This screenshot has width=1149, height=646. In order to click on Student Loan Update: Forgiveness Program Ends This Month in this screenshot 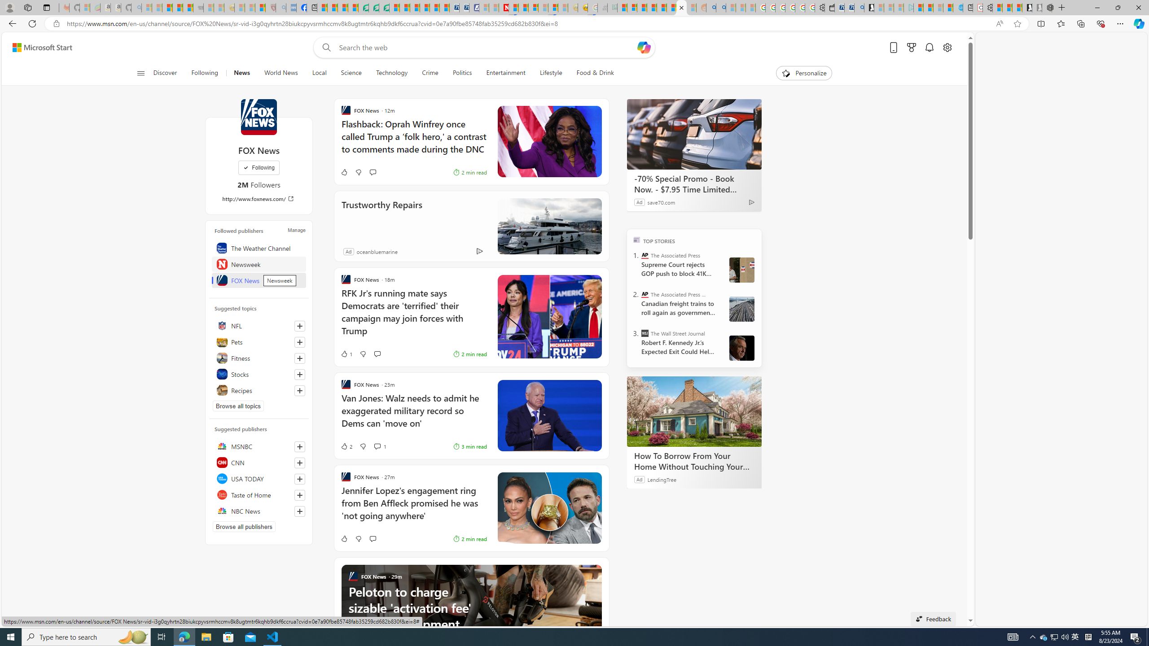, I will do `click(652, 8)`.